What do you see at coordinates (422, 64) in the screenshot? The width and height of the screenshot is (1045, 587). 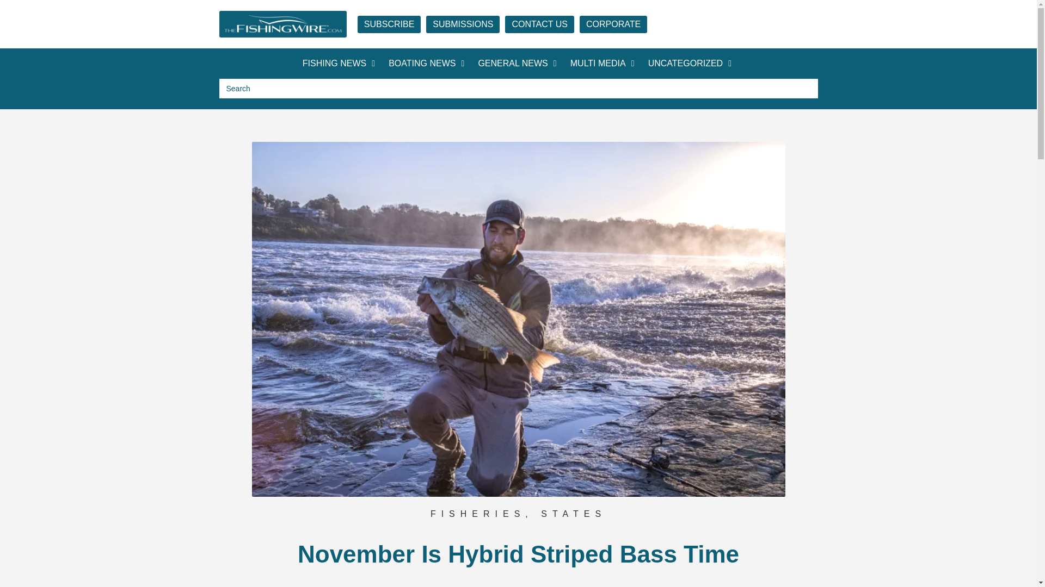 I see `BOATING NEWS` at bounding box center [422, 64].